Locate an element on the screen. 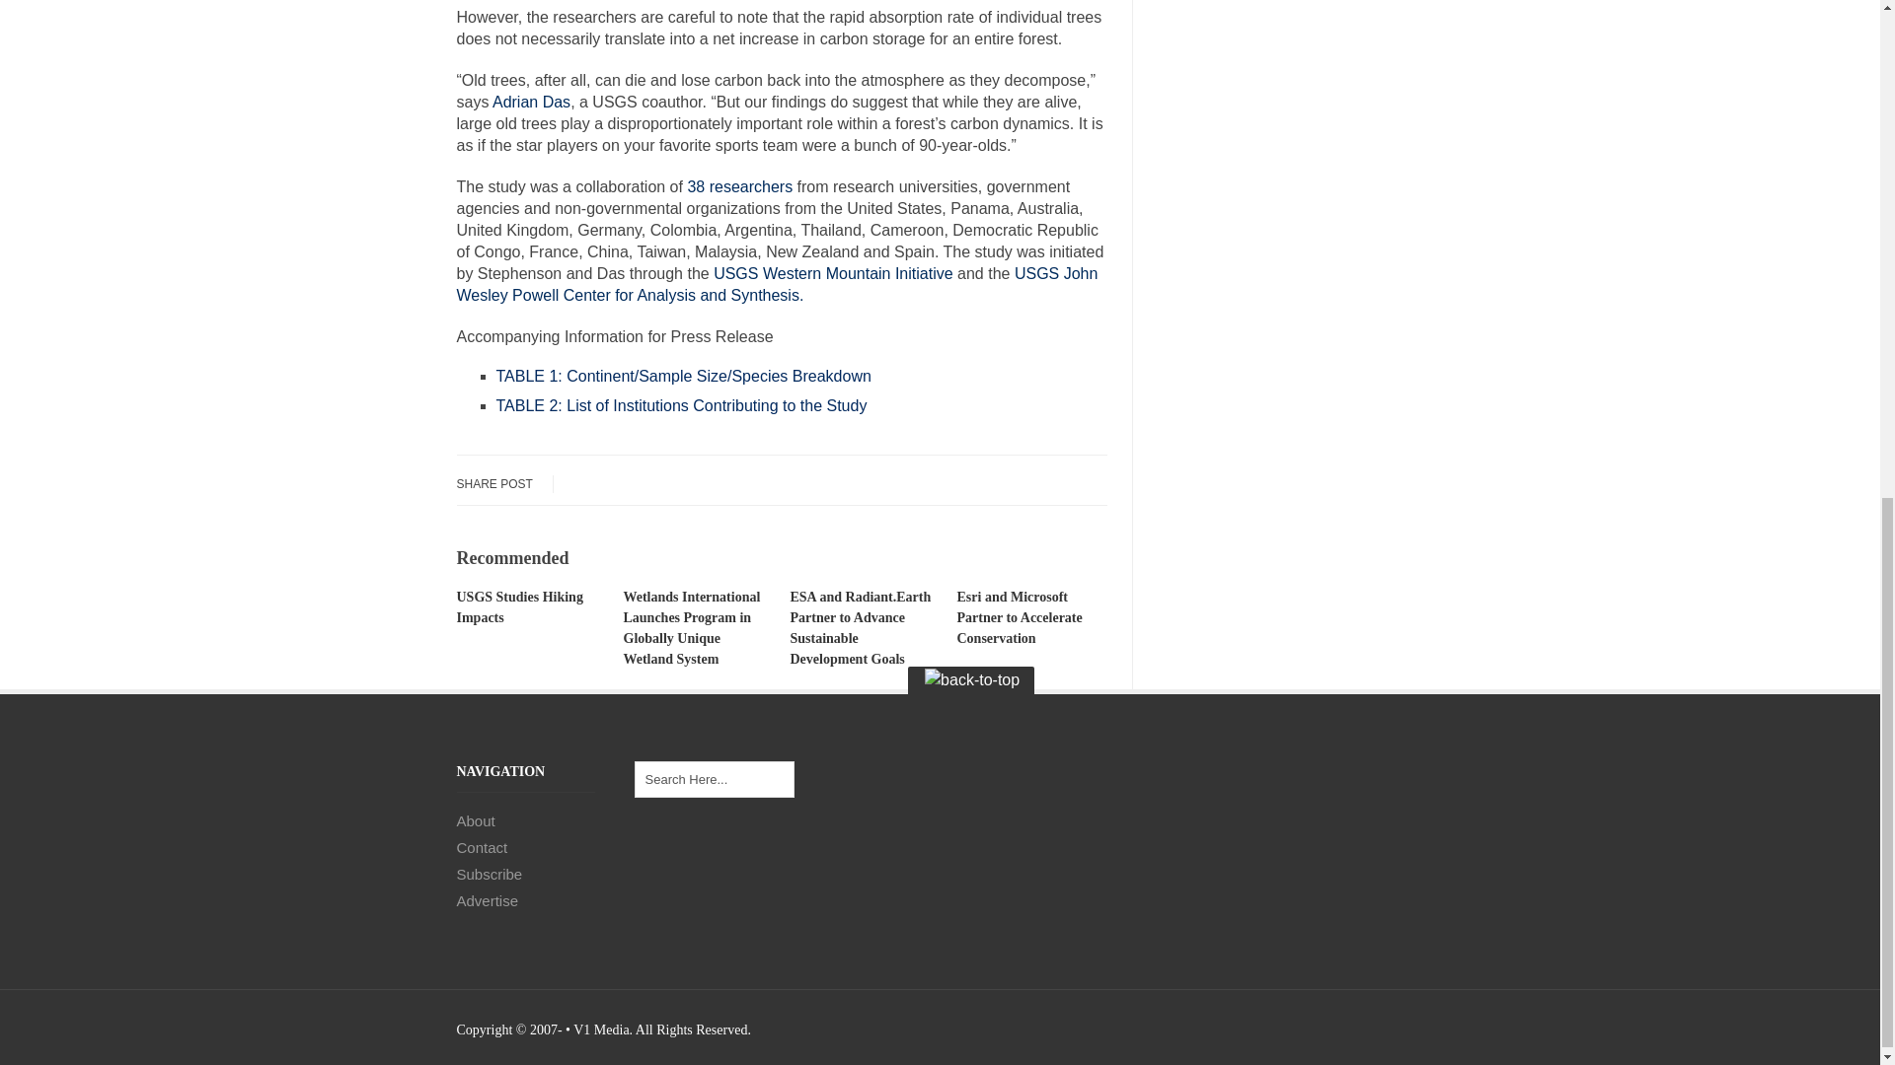  Search Here... is located at coordinates (713, 779).